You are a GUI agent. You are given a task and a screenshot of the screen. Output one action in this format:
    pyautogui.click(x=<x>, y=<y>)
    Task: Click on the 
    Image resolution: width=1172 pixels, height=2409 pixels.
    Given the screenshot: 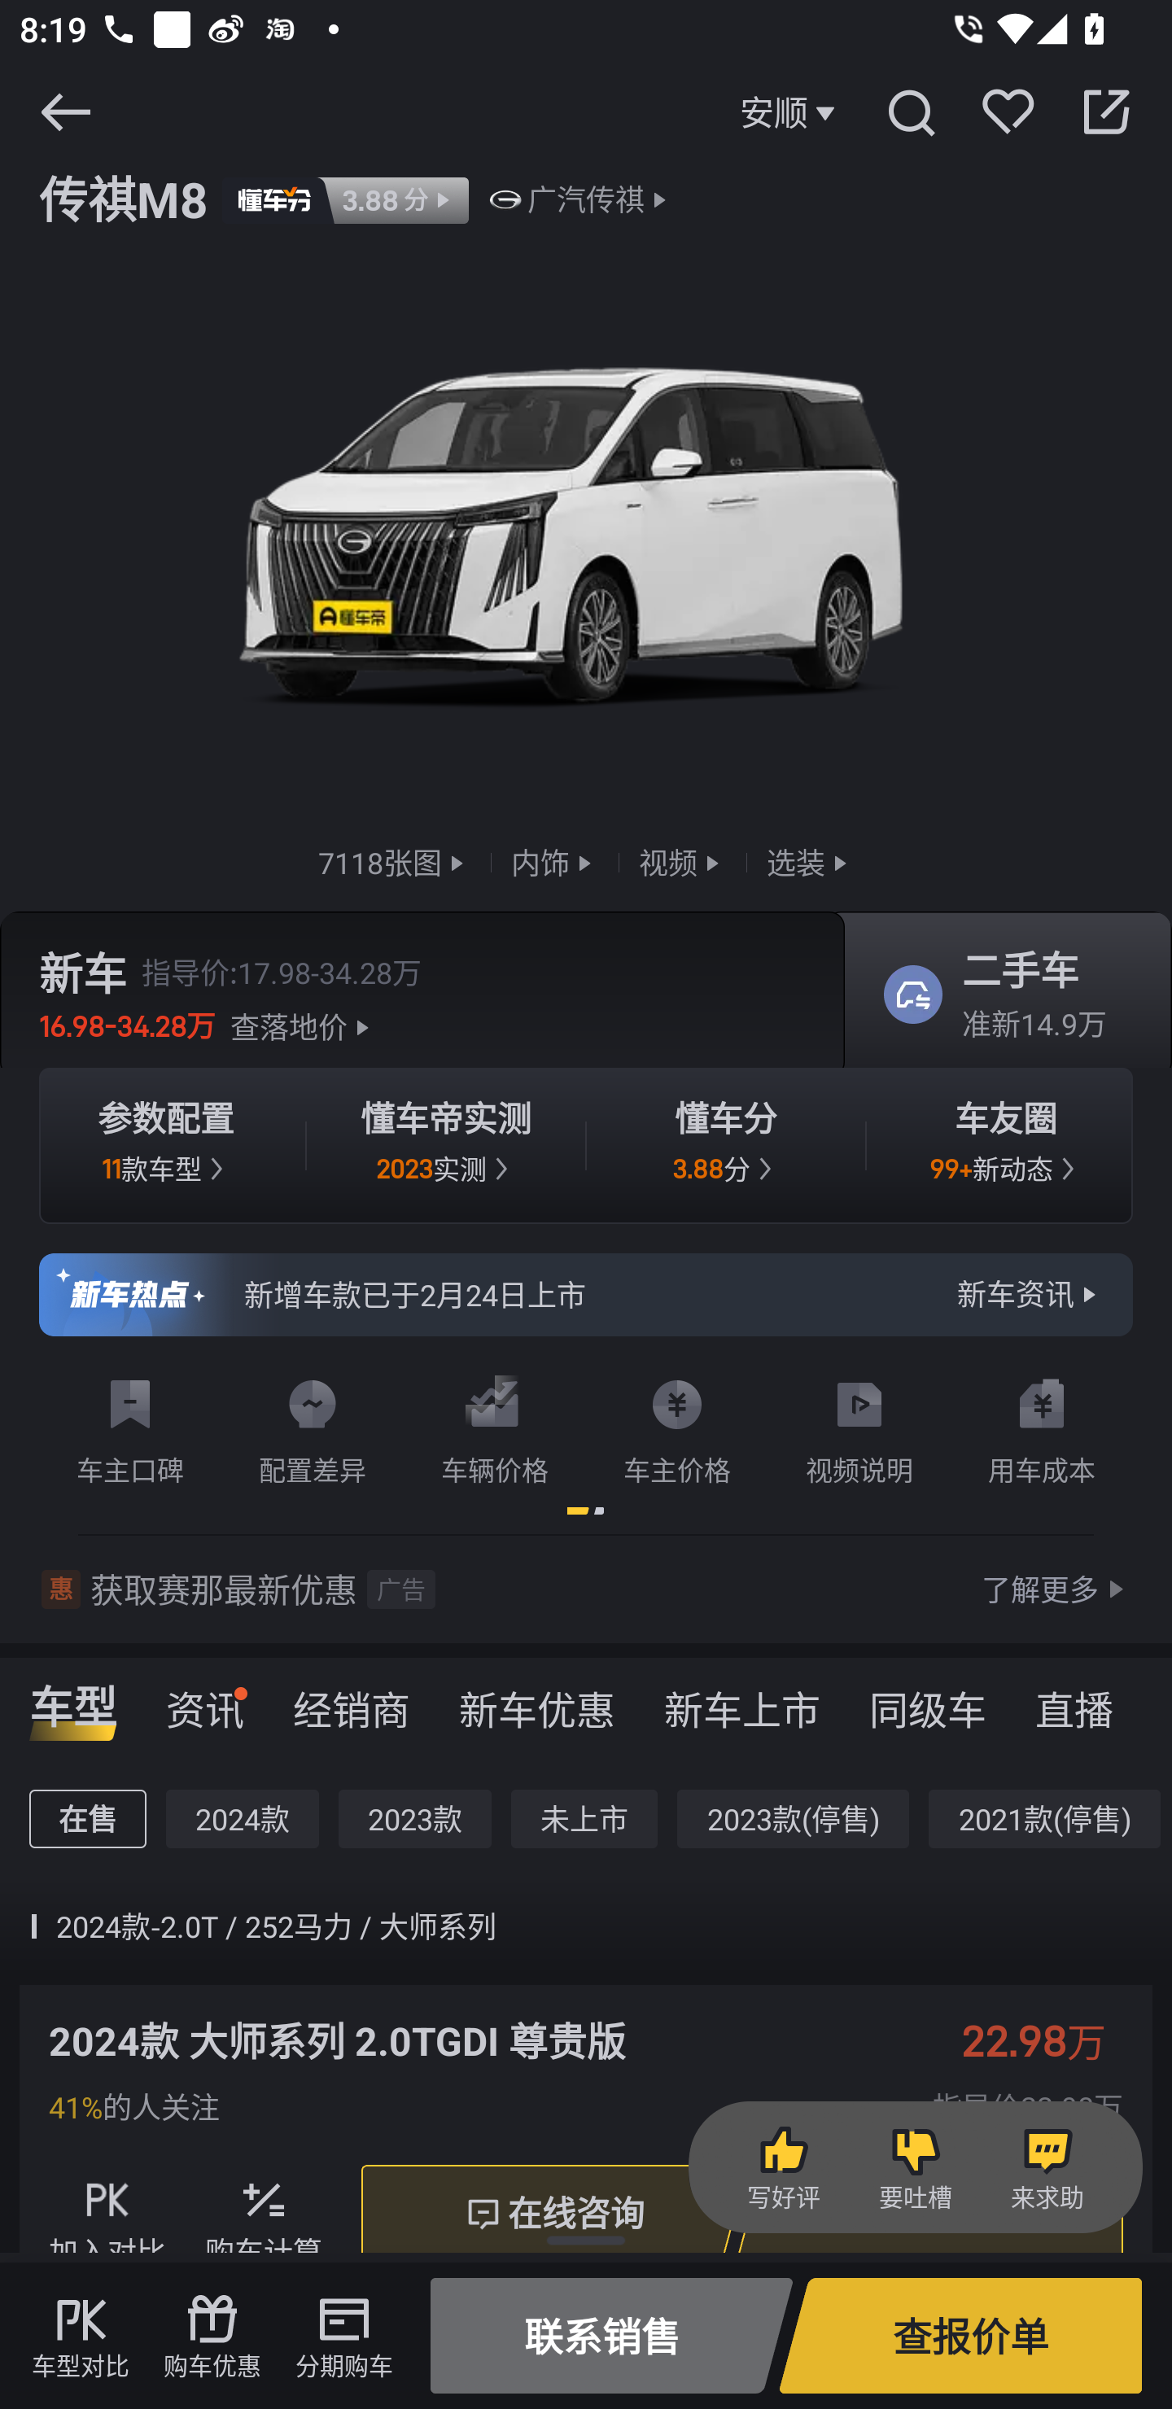 What is the action you would take?
    pyautogui.click(x=65, y=111)
    